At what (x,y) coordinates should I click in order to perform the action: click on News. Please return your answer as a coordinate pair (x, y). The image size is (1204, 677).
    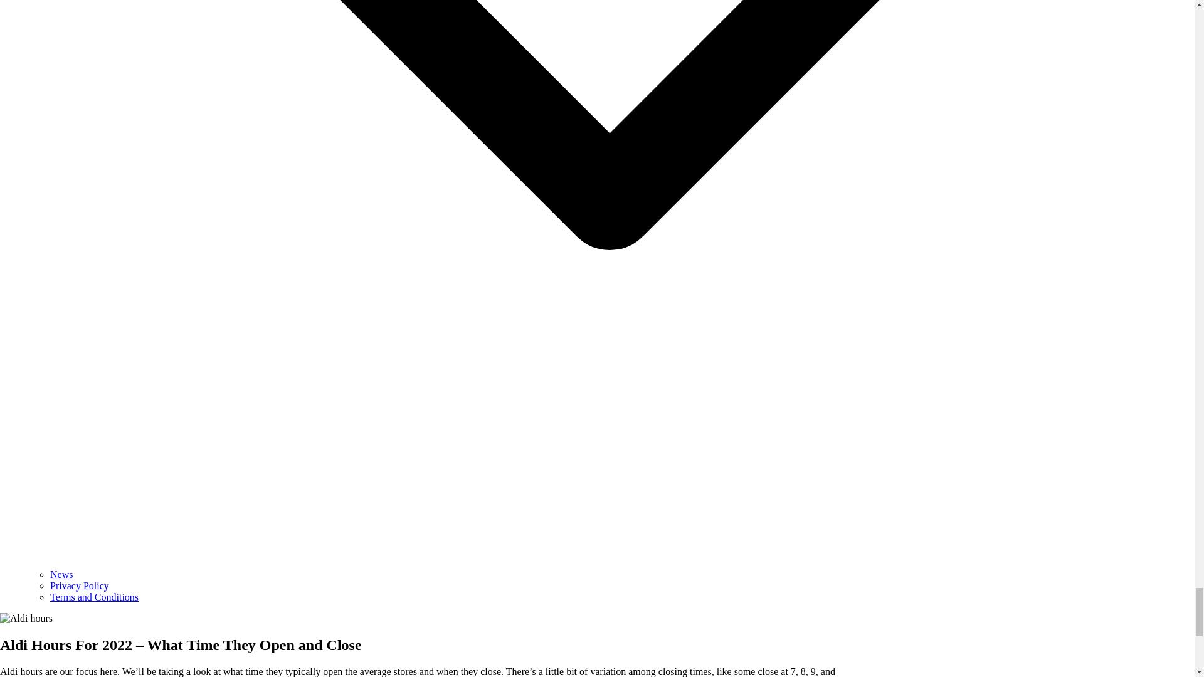
    Looking at the image, I should click on (61, 574).